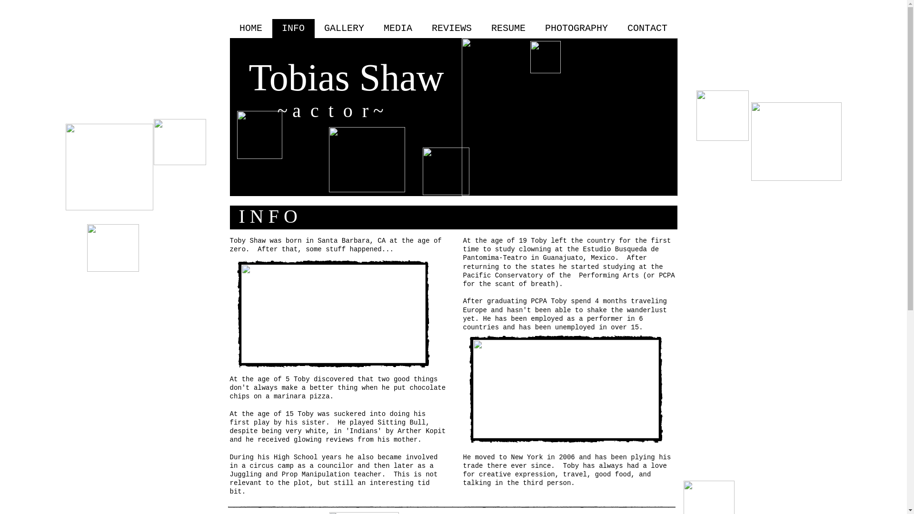  Describe the element at coordinates (344, 28) in the screenshot. I see `GALLERY` at that location.